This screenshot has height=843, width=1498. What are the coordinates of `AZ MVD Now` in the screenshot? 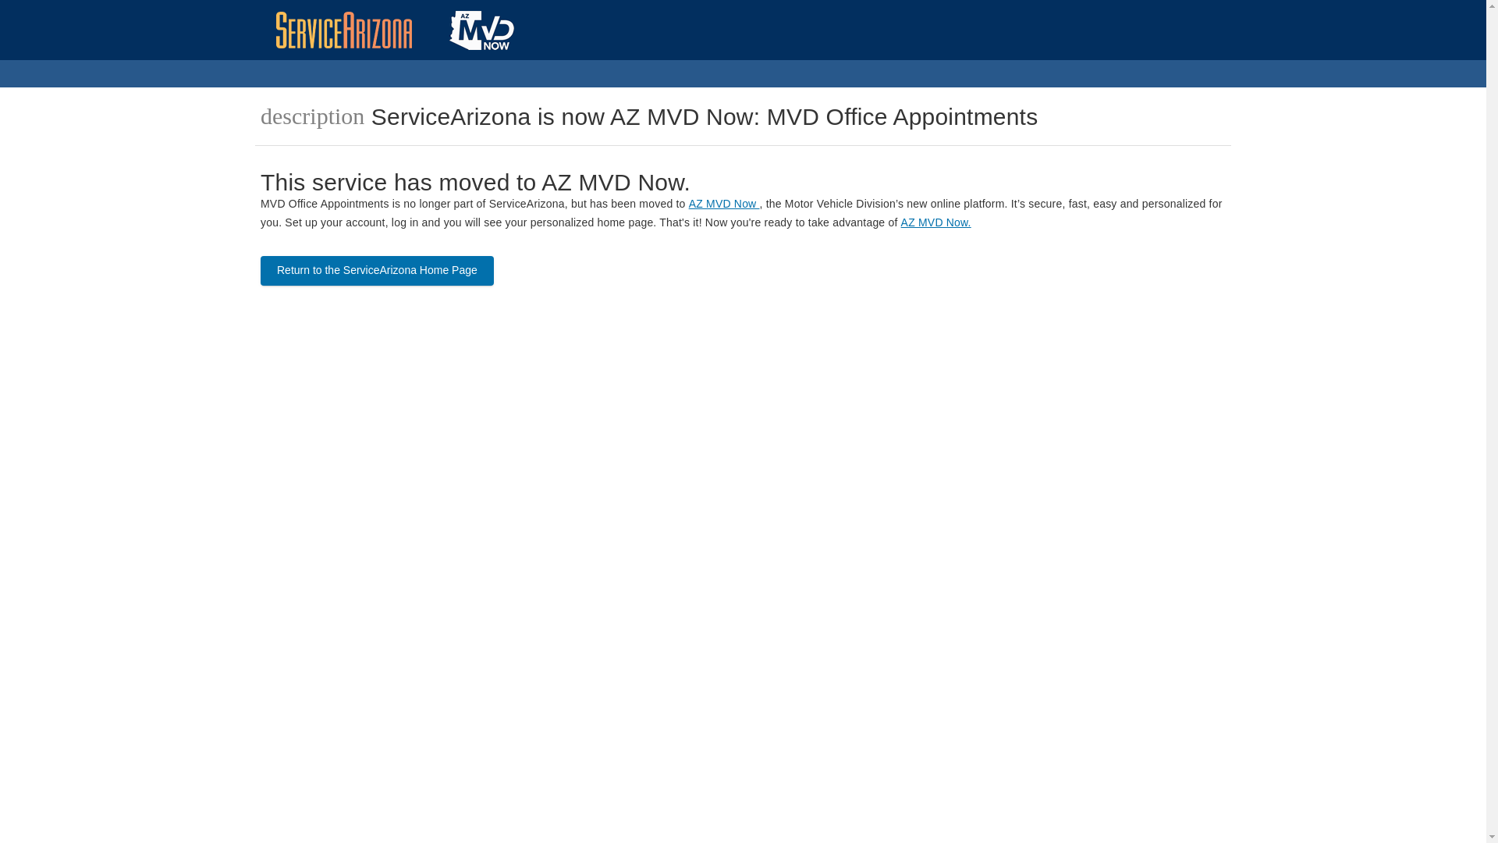 It's located at (724, 203).